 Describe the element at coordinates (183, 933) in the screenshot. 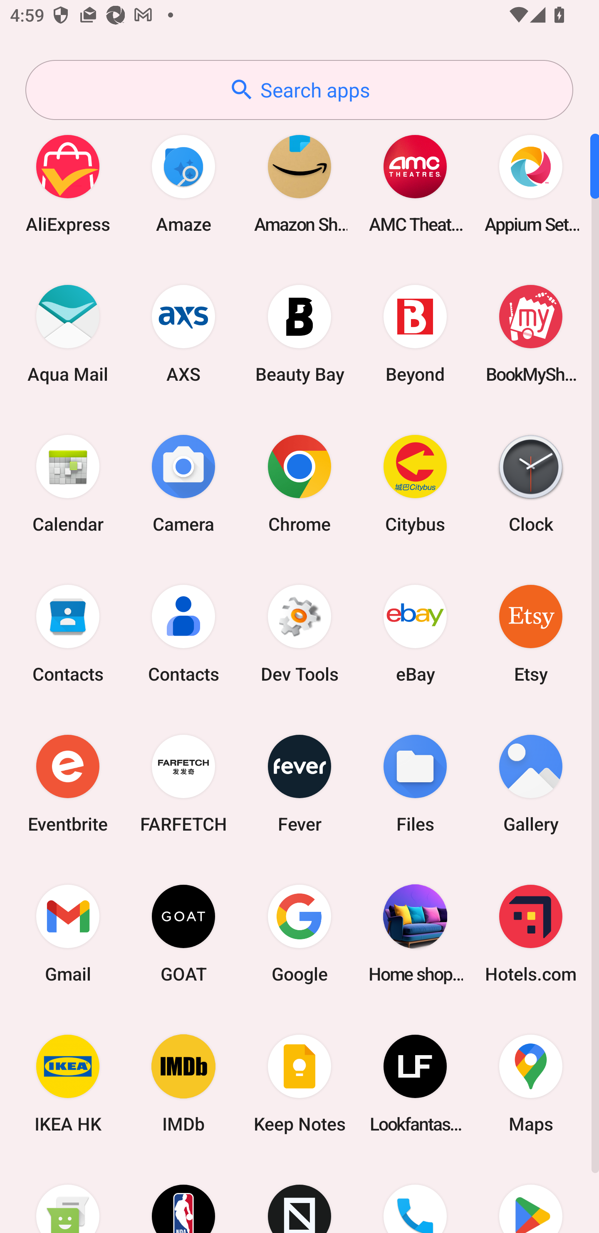

I see `GOAT` at that location.